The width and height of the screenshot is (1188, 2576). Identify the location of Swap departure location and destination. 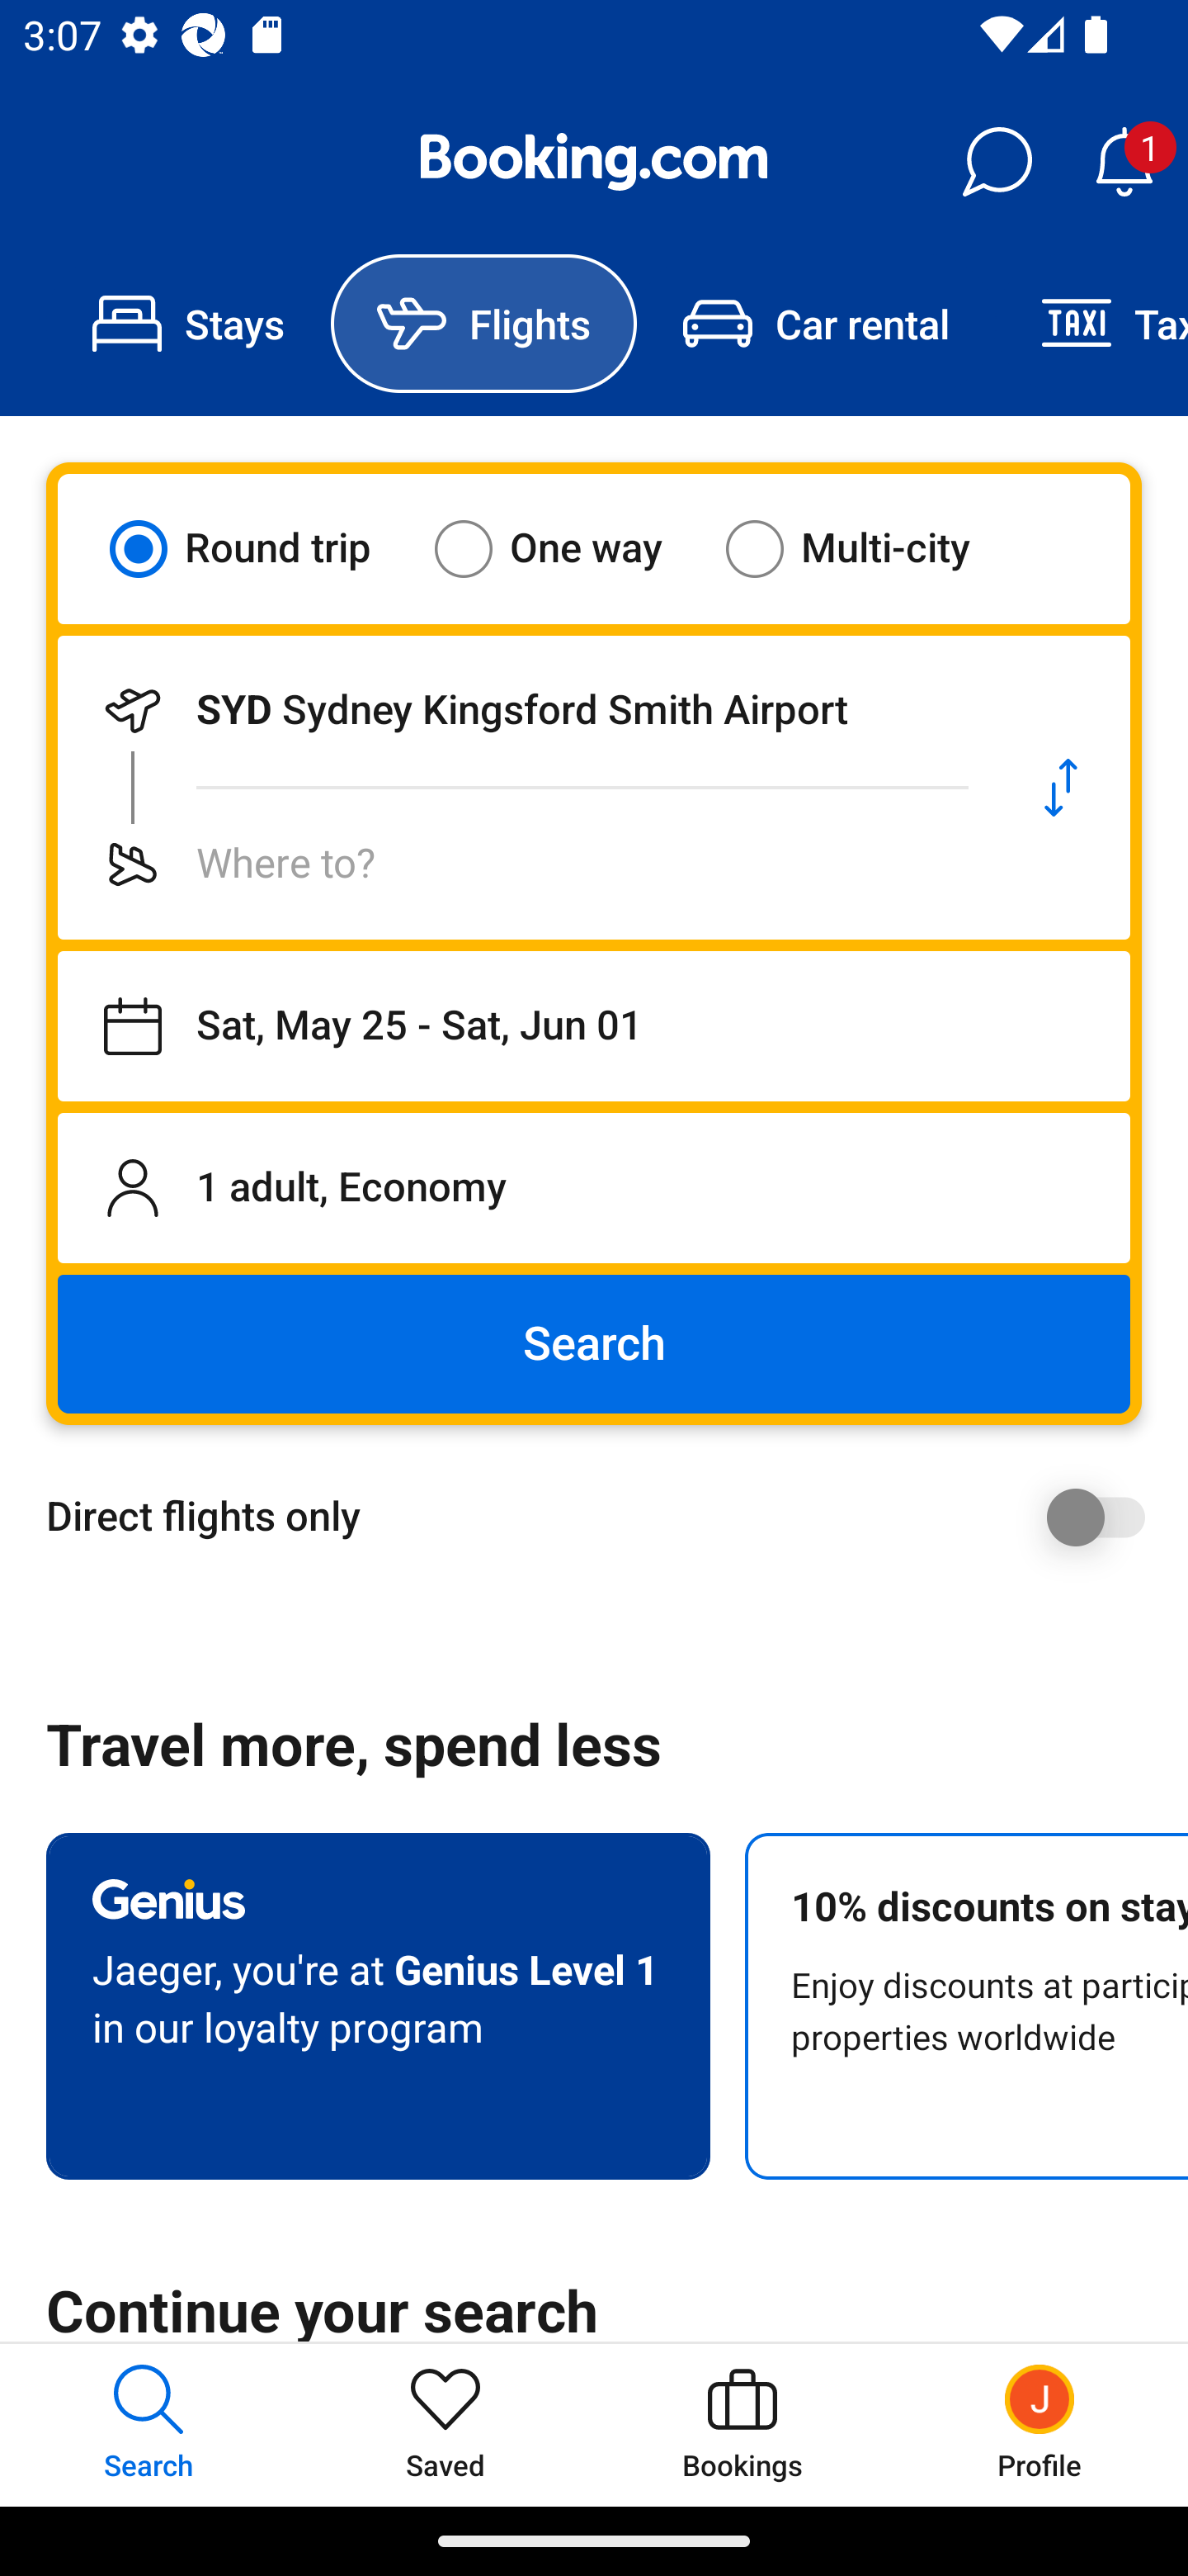
(1061, 788).